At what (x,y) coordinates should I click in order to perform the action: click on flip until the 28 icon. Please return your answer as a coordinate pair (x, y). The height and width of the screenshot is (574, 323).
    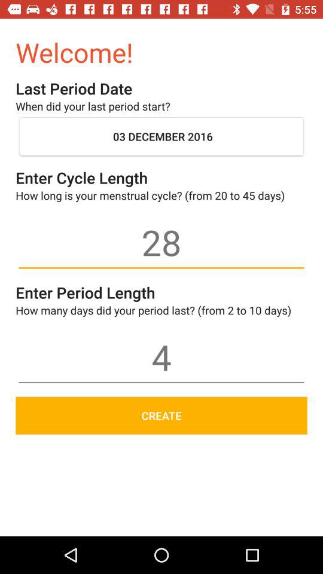
    Looking at the image, I should click on (161, 242).